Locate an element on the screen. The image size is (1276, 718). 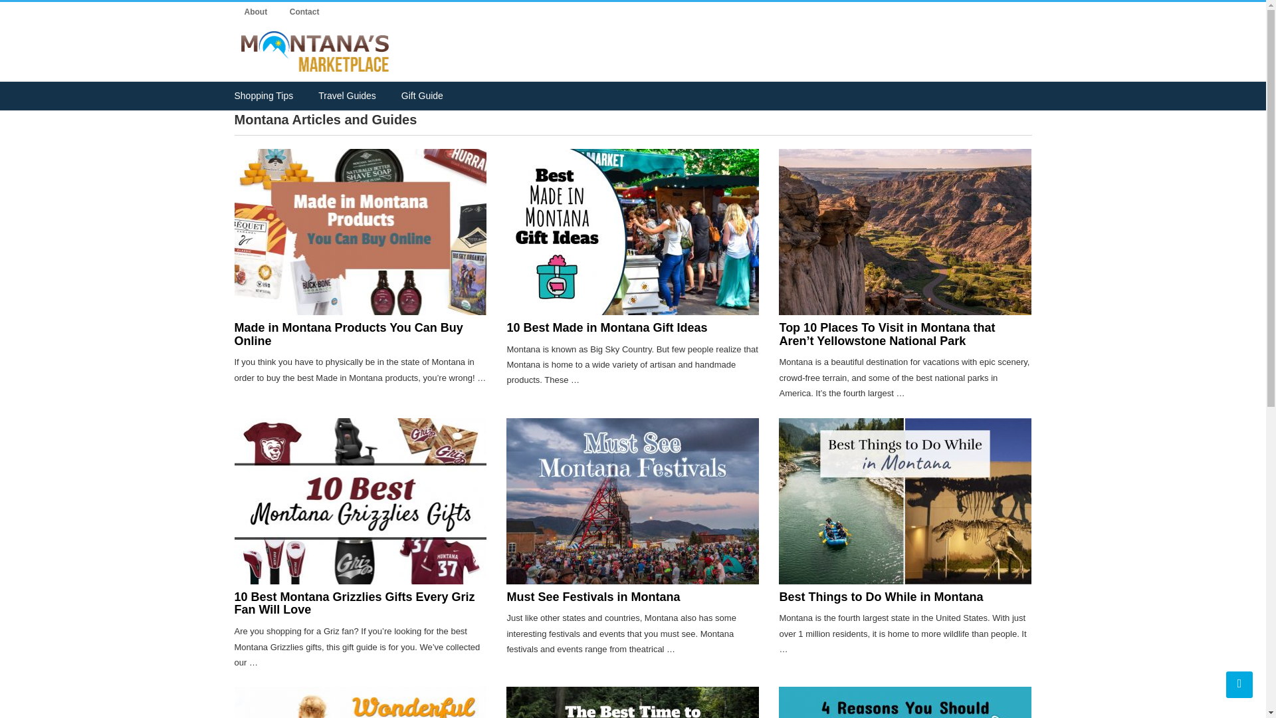
Best Things to Do While in Montana is located at coordinates (880, 597).